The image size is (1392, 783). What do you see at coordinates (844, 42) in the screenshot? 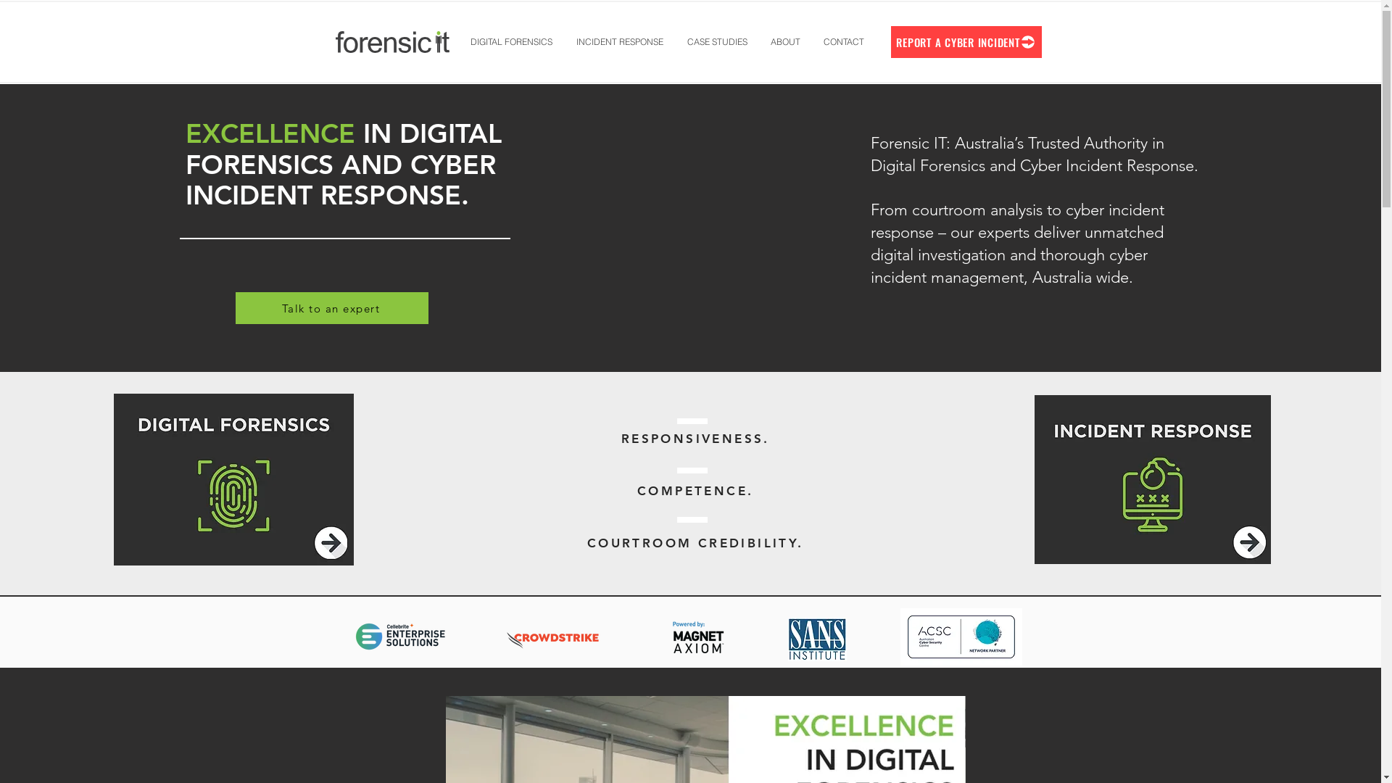
I see `CONTACT` at bounding box center [844, 42].